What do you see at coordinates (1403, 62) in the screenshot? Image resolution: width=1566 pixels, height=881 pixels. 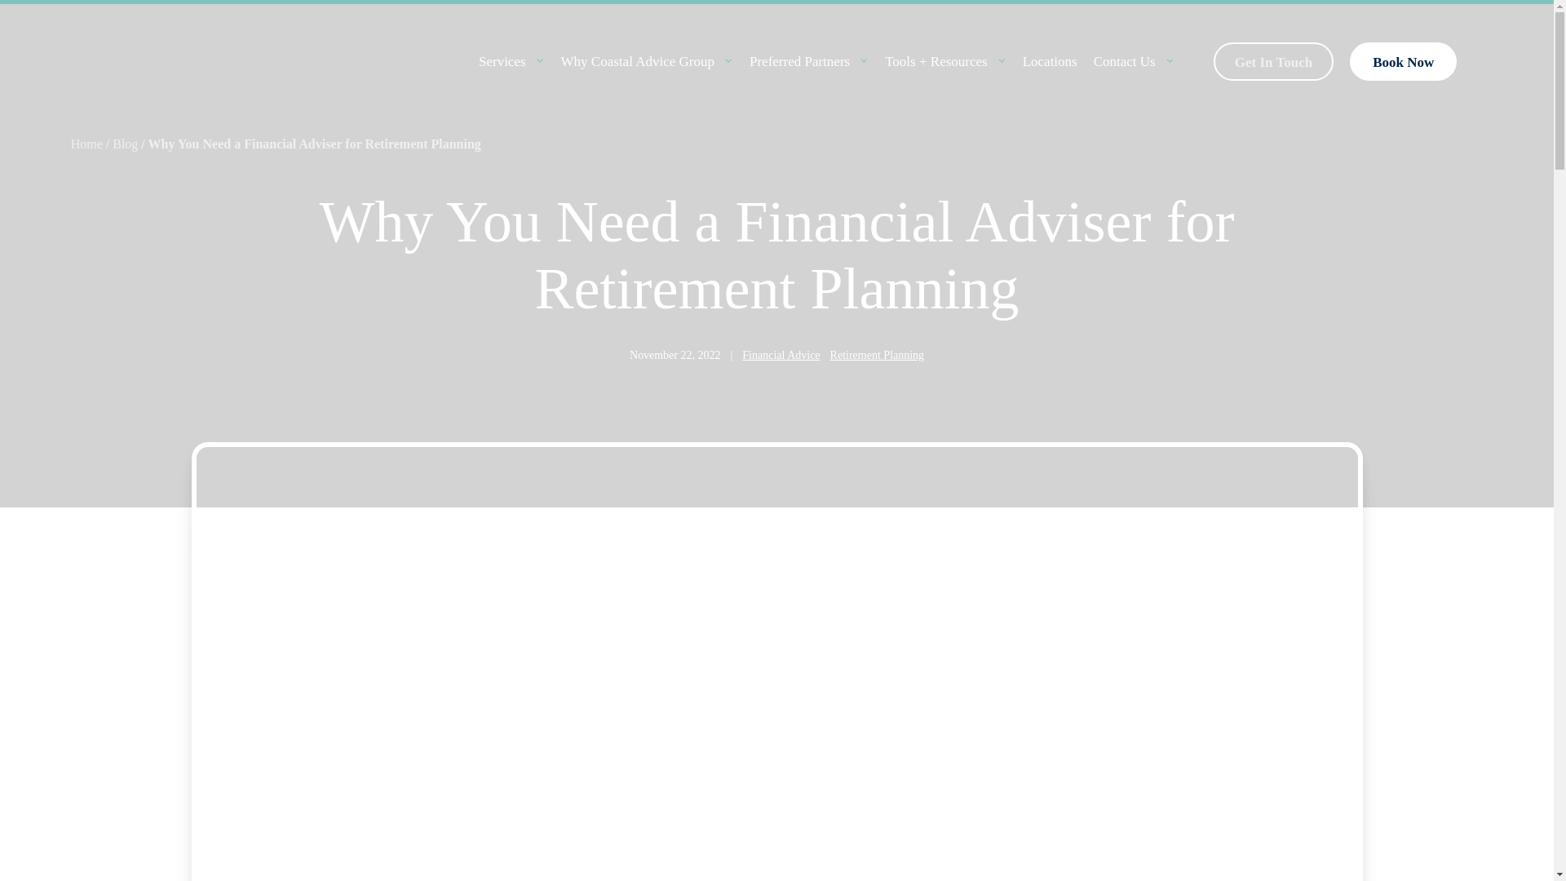 I see `Book Now` at bounding box center [1403, 62].